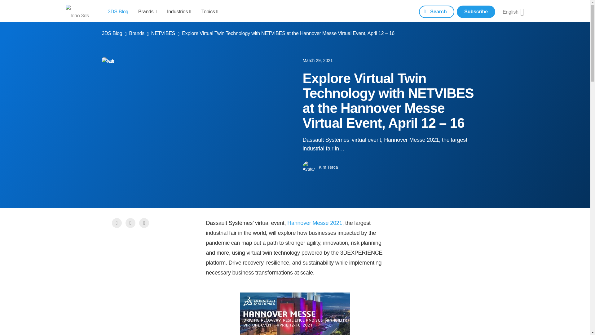  What do you see at coordinates (210, 11) in the screenshot?
I see `Topics` at bounding box center [210, 11].